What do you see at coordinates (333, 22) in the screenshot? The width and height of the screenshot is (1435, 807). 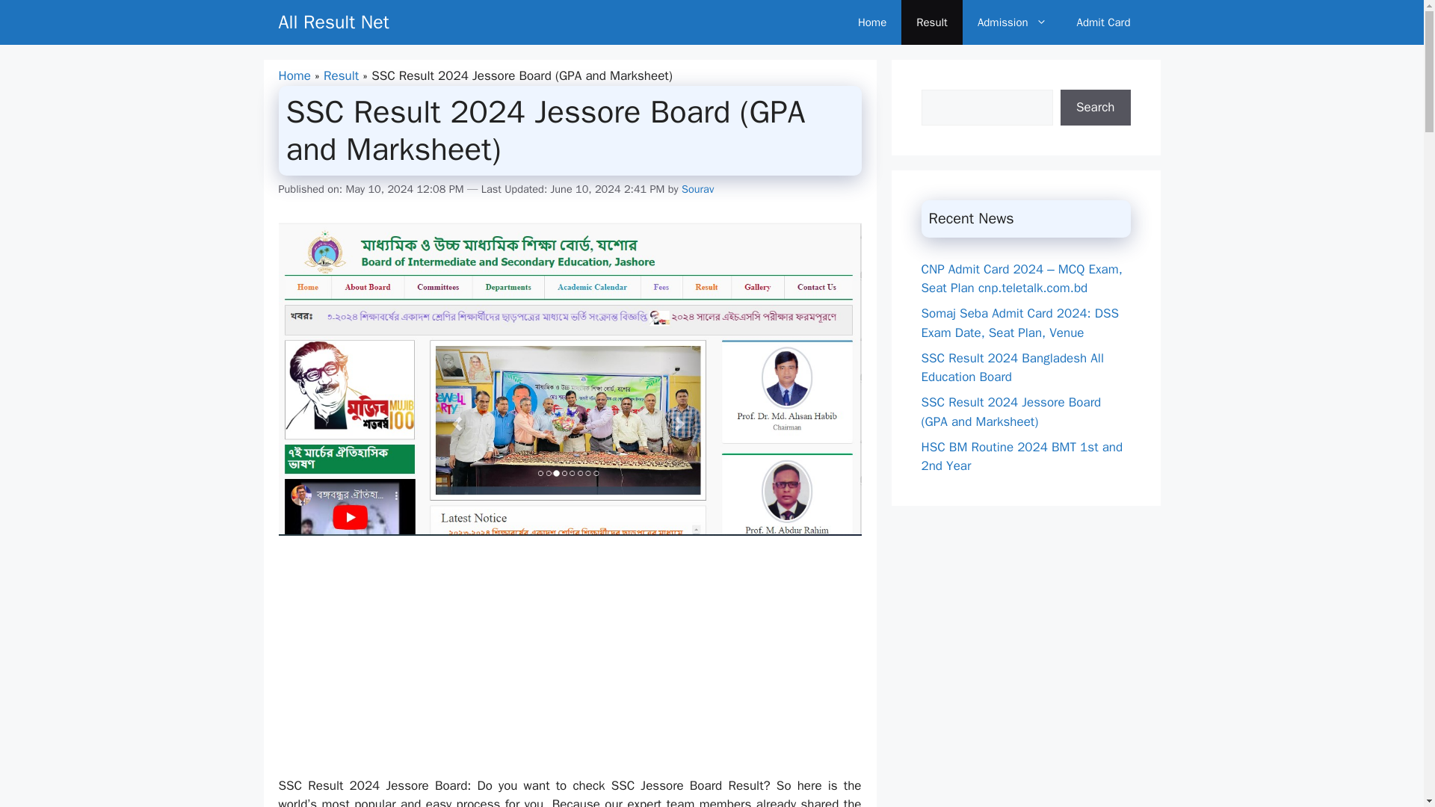 I see `All Result Net` at bounding box center [333, 22].